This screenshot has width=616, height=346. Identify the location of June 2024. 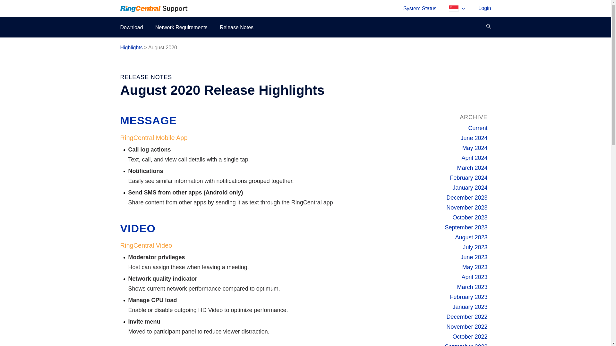
(474, 138).